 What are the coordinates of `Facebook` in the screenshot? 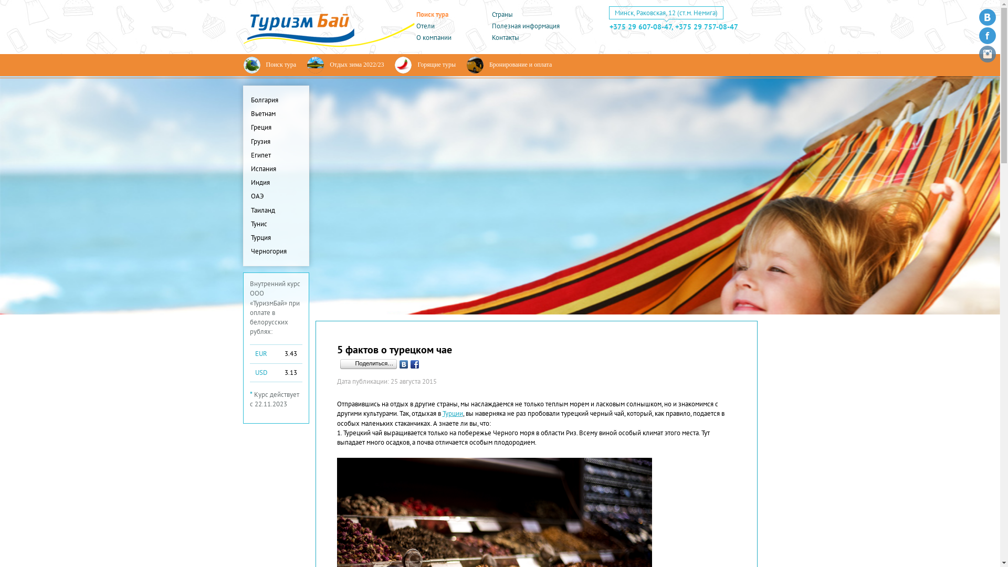 It's located at (415, 364).